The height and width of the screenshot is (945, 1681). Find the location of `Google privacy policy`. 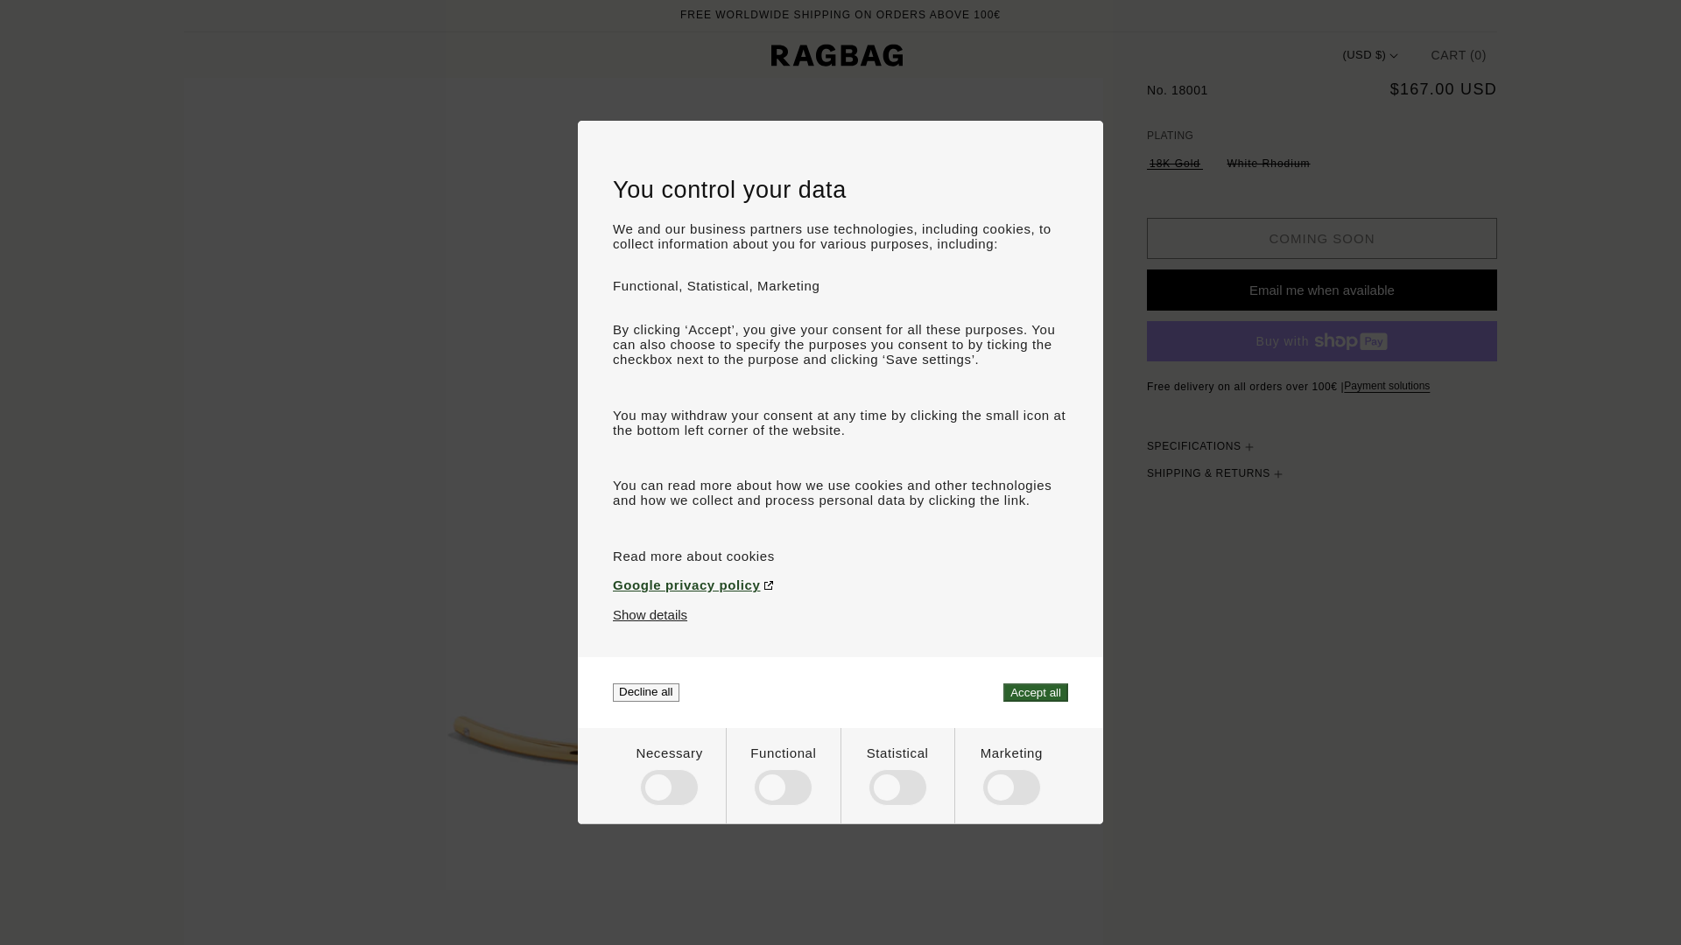

Google privacy policy is located at coordinates (840, 584).